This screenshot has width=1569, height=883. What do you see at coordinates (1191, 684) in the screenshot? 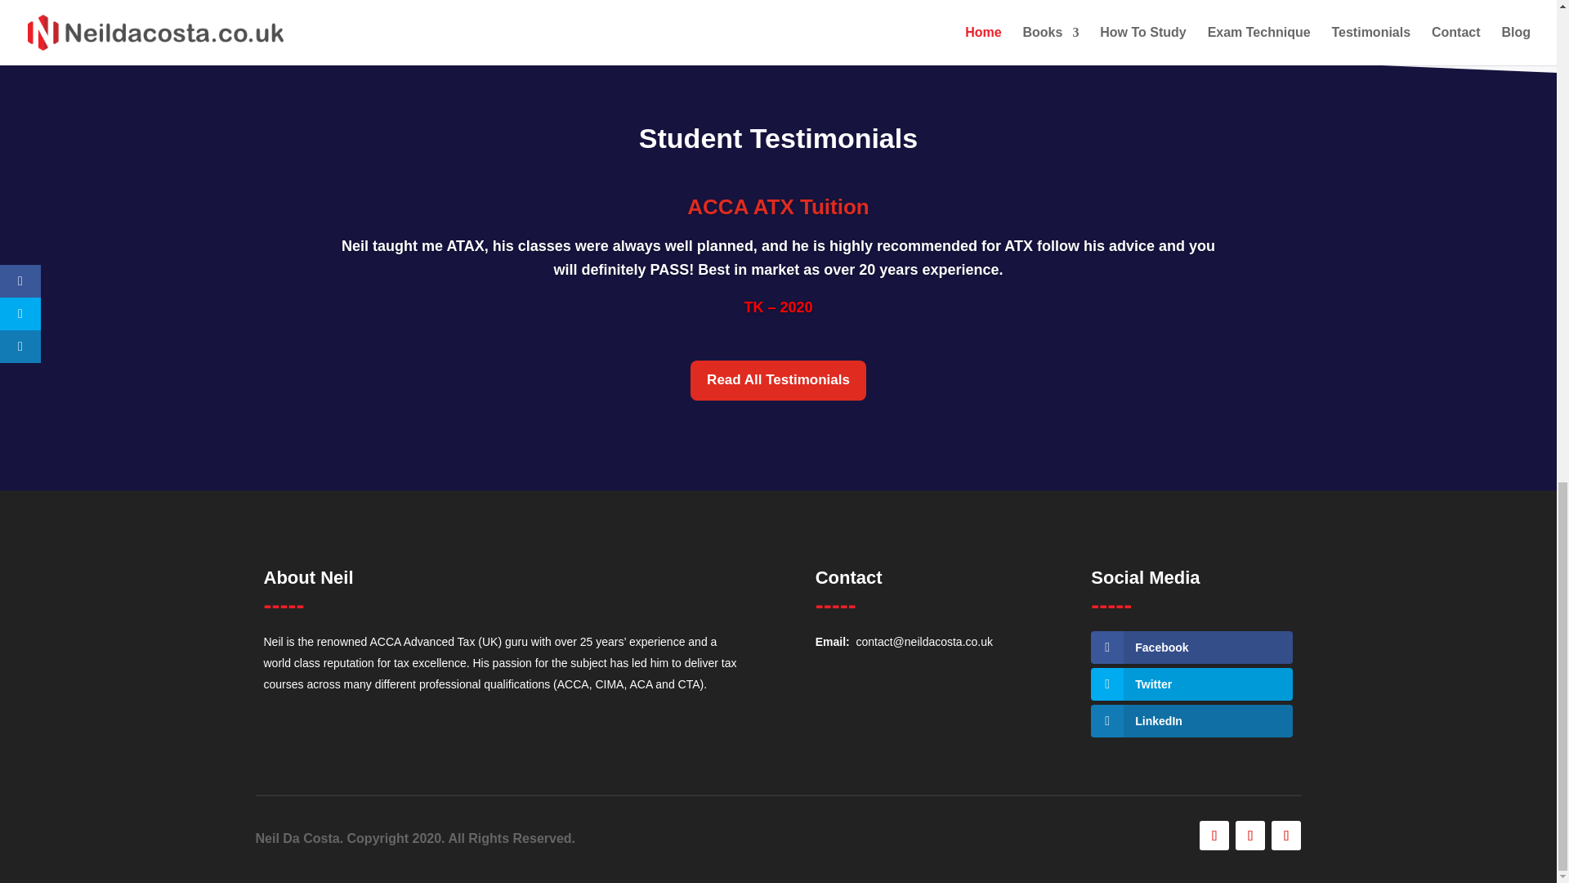
I see `Twitter` at bounding box center [1191, 684].